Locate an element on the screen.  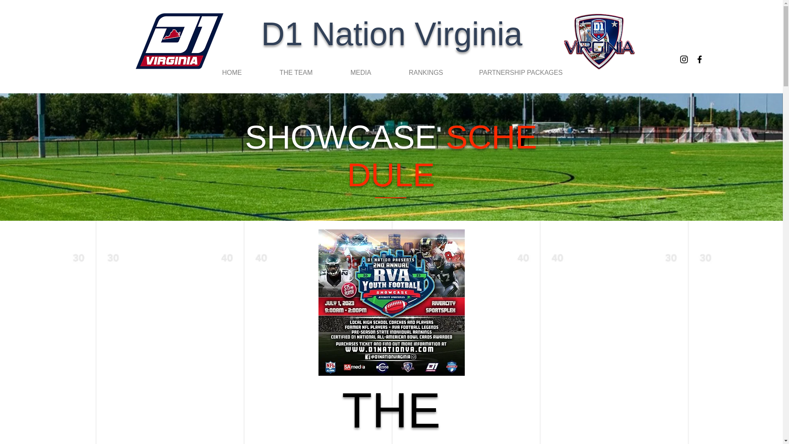
HOME is located at coordinates (231, 72).